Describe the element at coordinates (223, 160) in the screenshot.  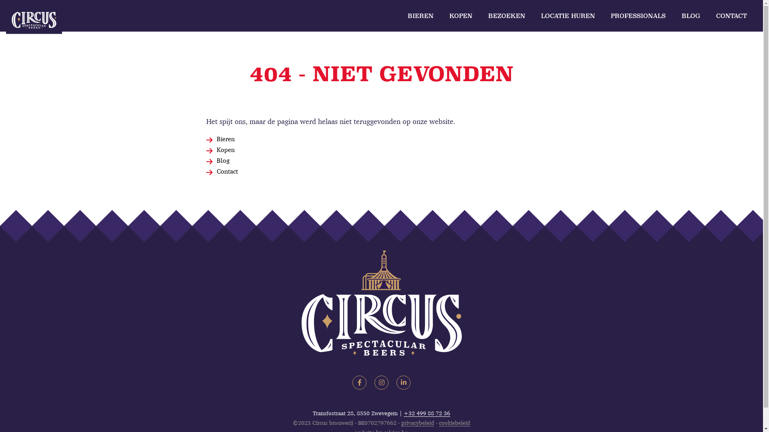
I see `Blog` at that location.